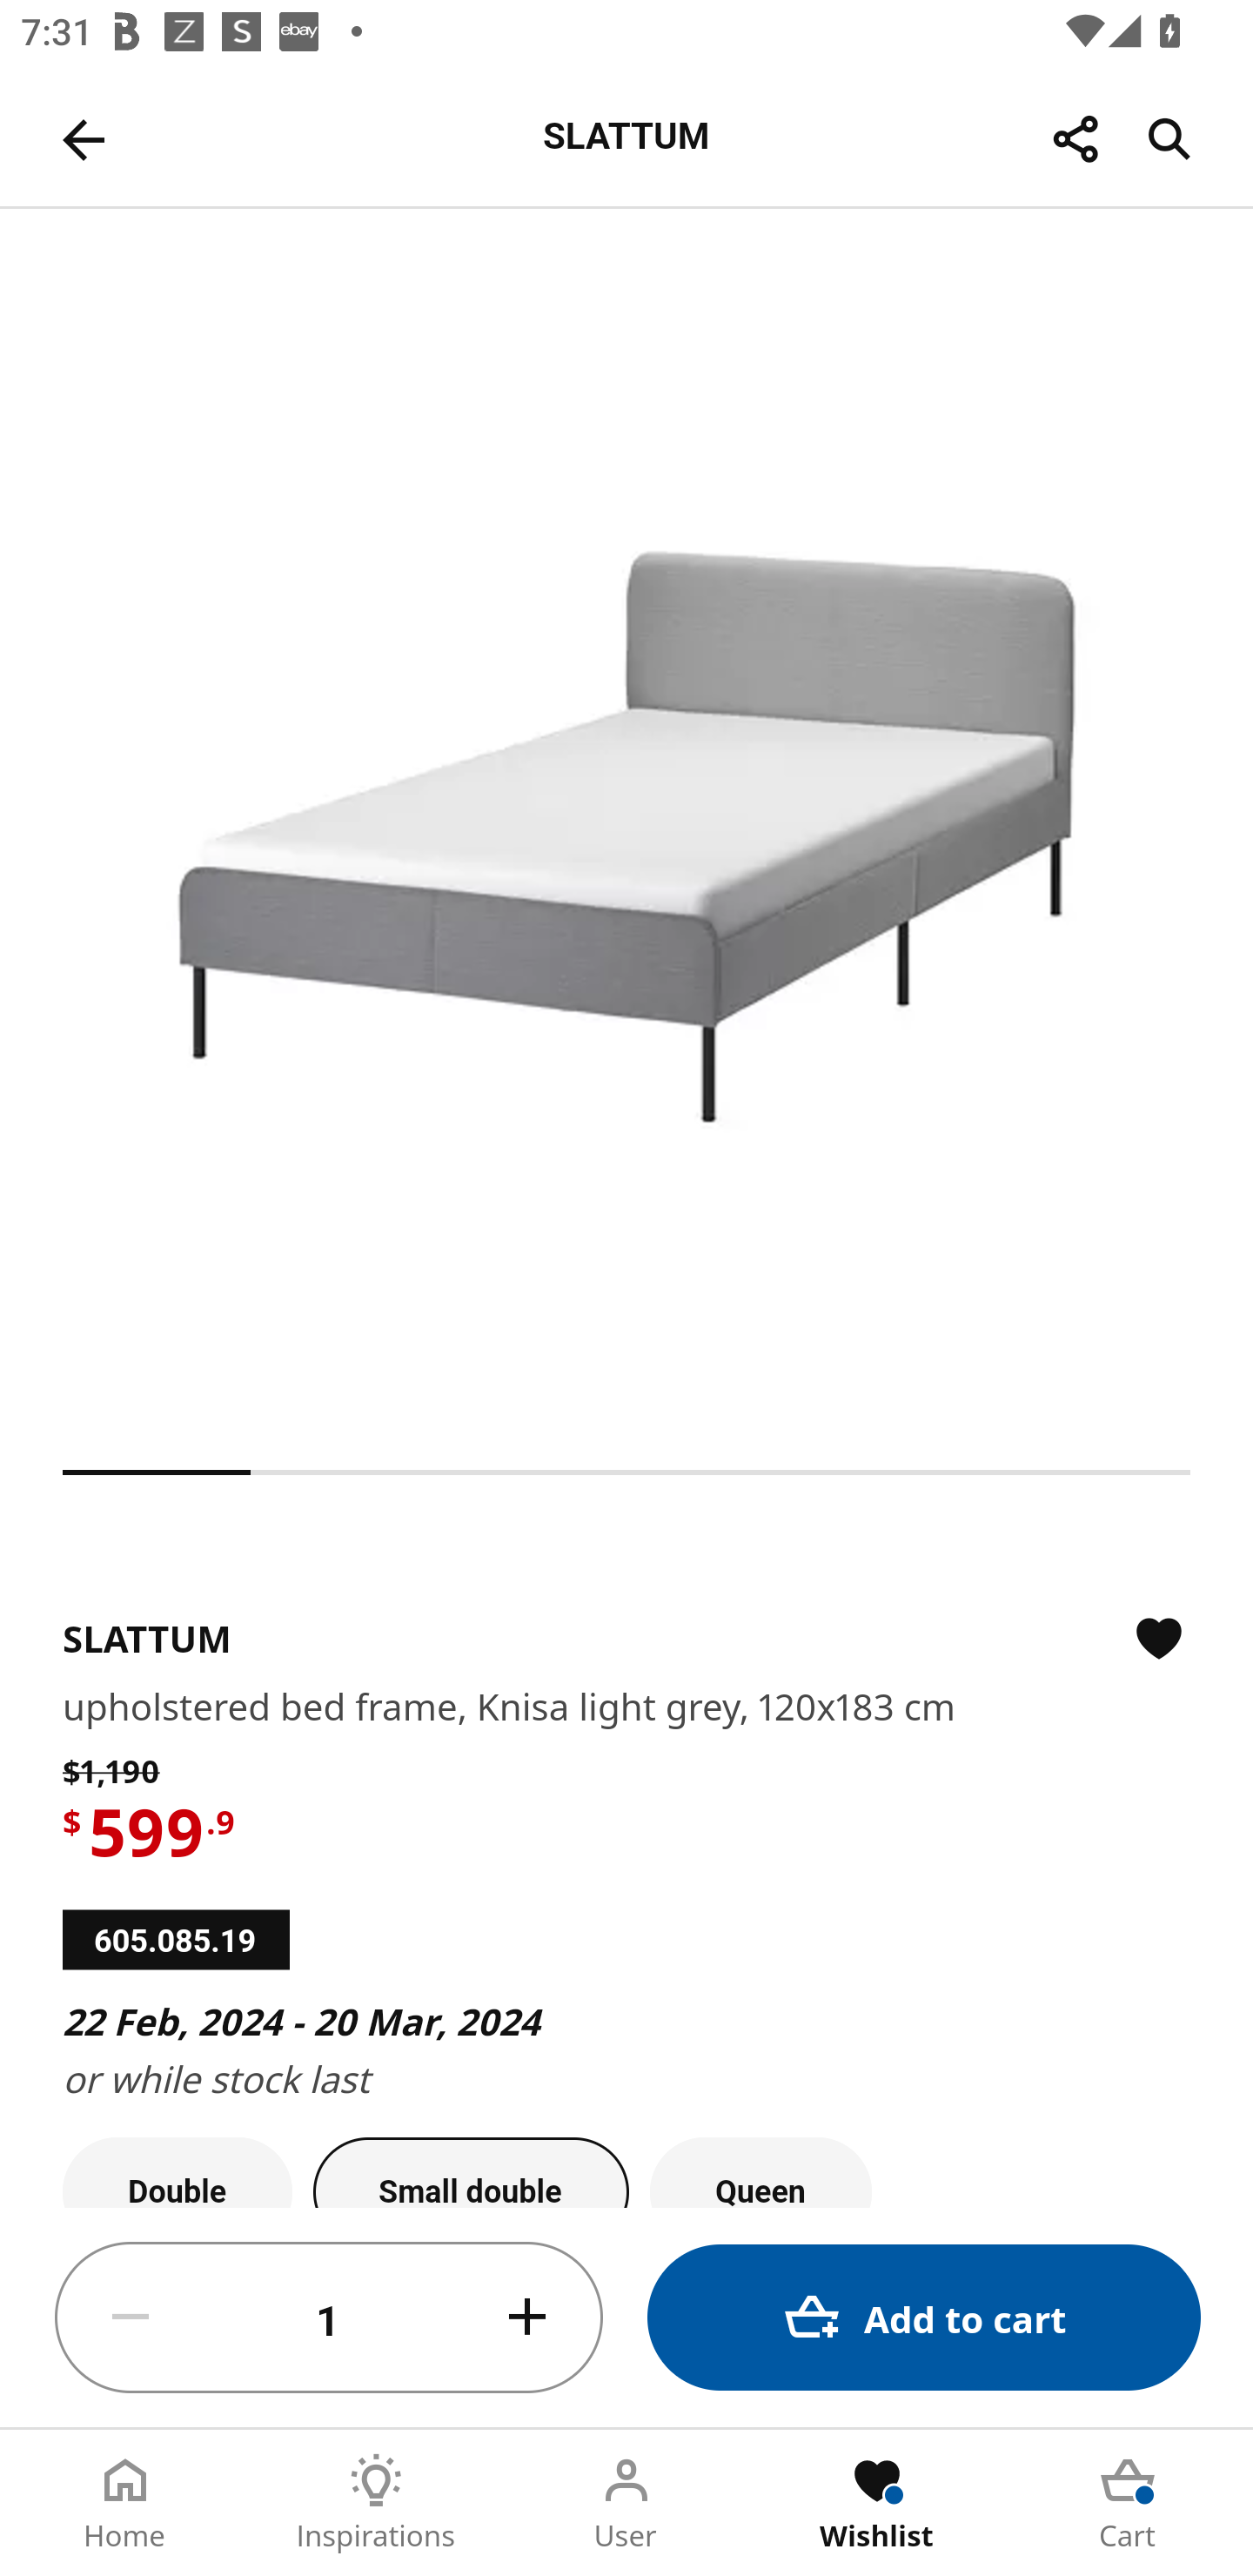  What do you see at coordinates (924, 2317) in the screenshot?
I see `Add to cart` at bounding box center [924, 2317].